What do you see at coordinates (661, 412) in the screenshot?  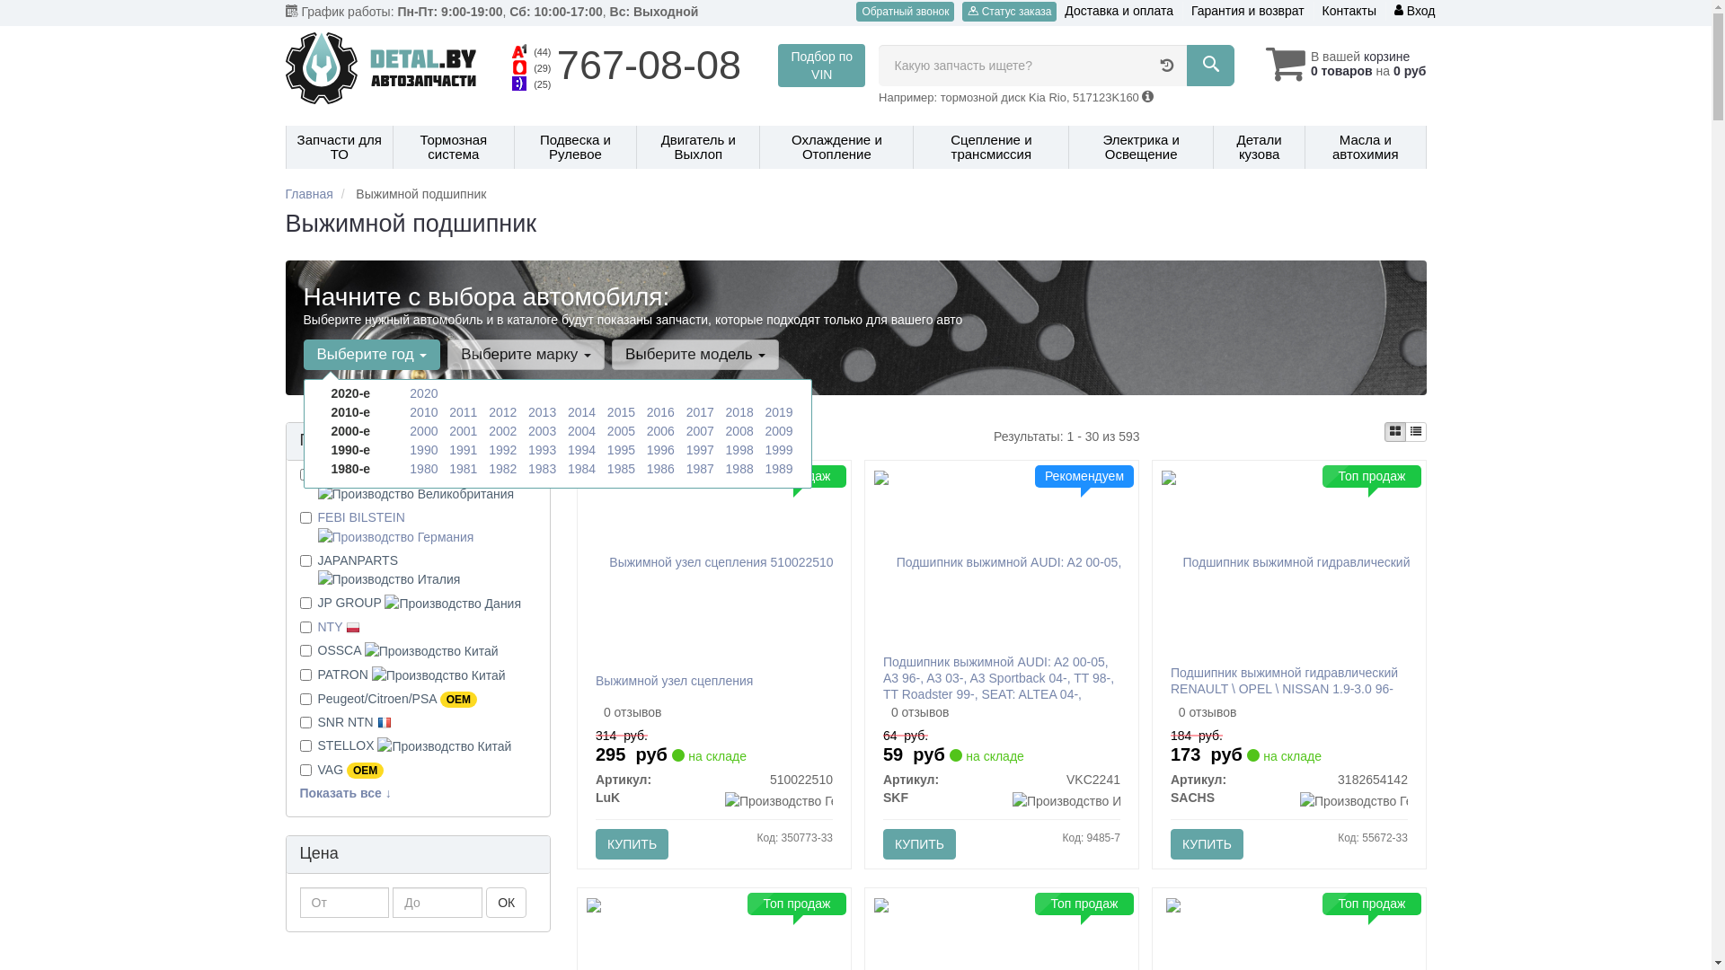 I see `2016` at bounding box center [661, 412].